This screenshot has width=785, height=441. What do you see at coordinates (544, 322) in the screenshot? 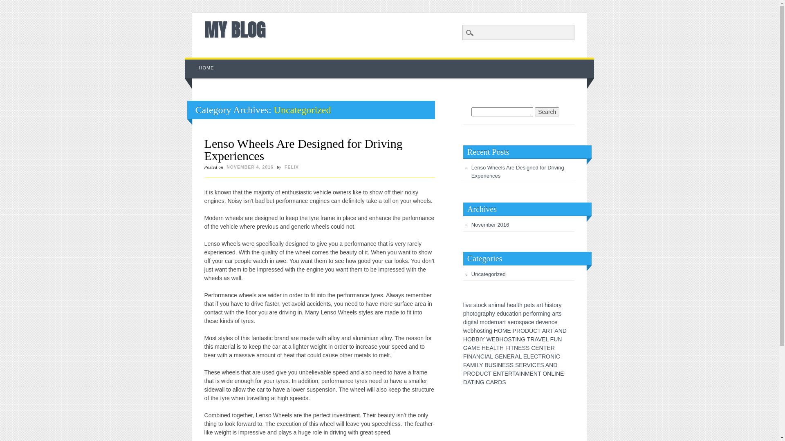
I see `v` at bounding box center [544, 322].